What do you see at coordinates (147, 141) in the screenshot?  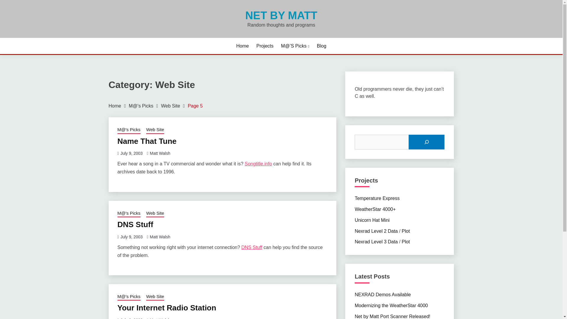 I see `Name That Tune` at bounding box center [147, 141].